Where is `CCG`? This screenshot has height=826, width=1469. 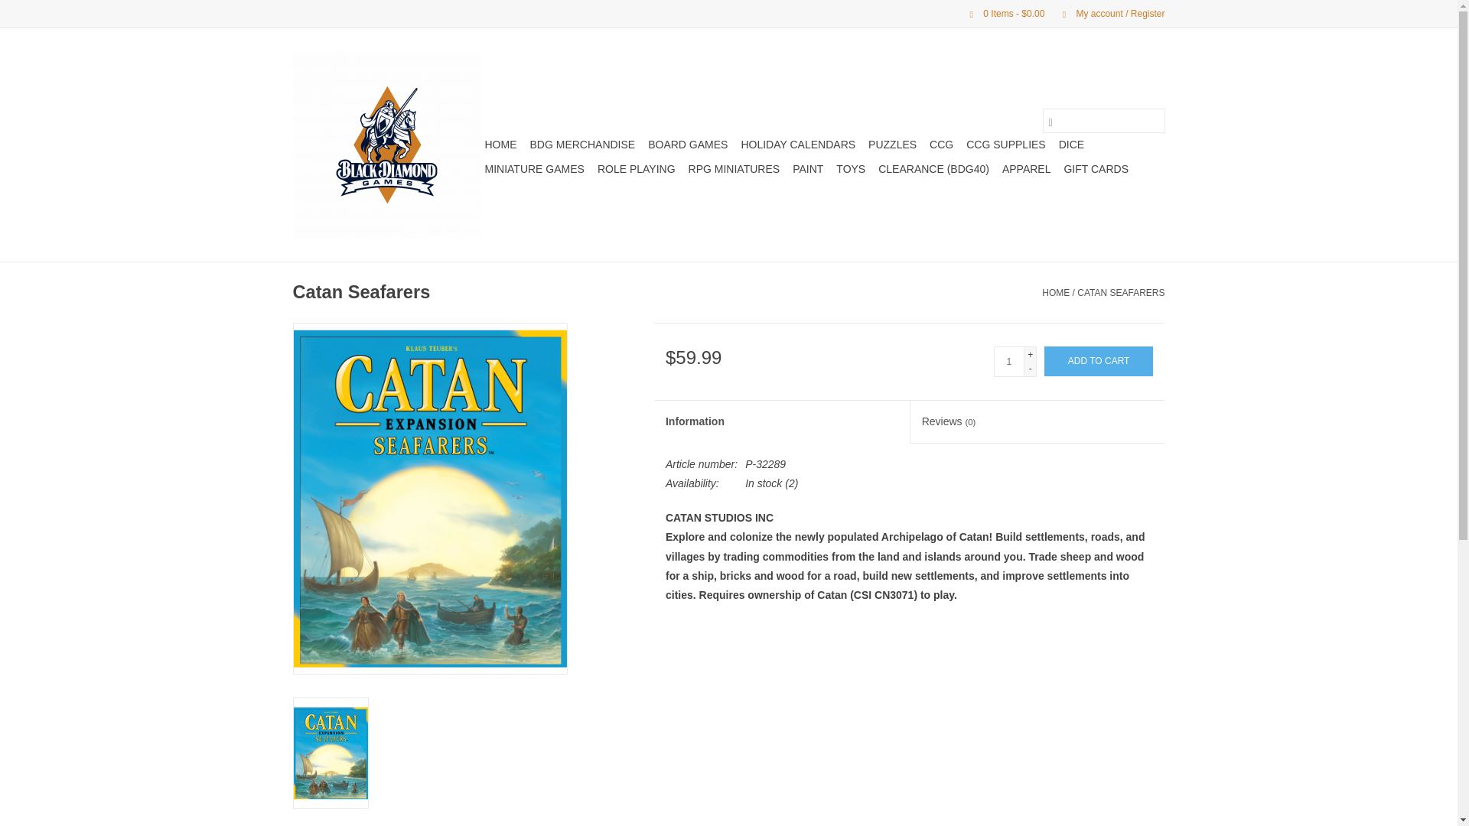 CCG is located at coordinates (941, 144).